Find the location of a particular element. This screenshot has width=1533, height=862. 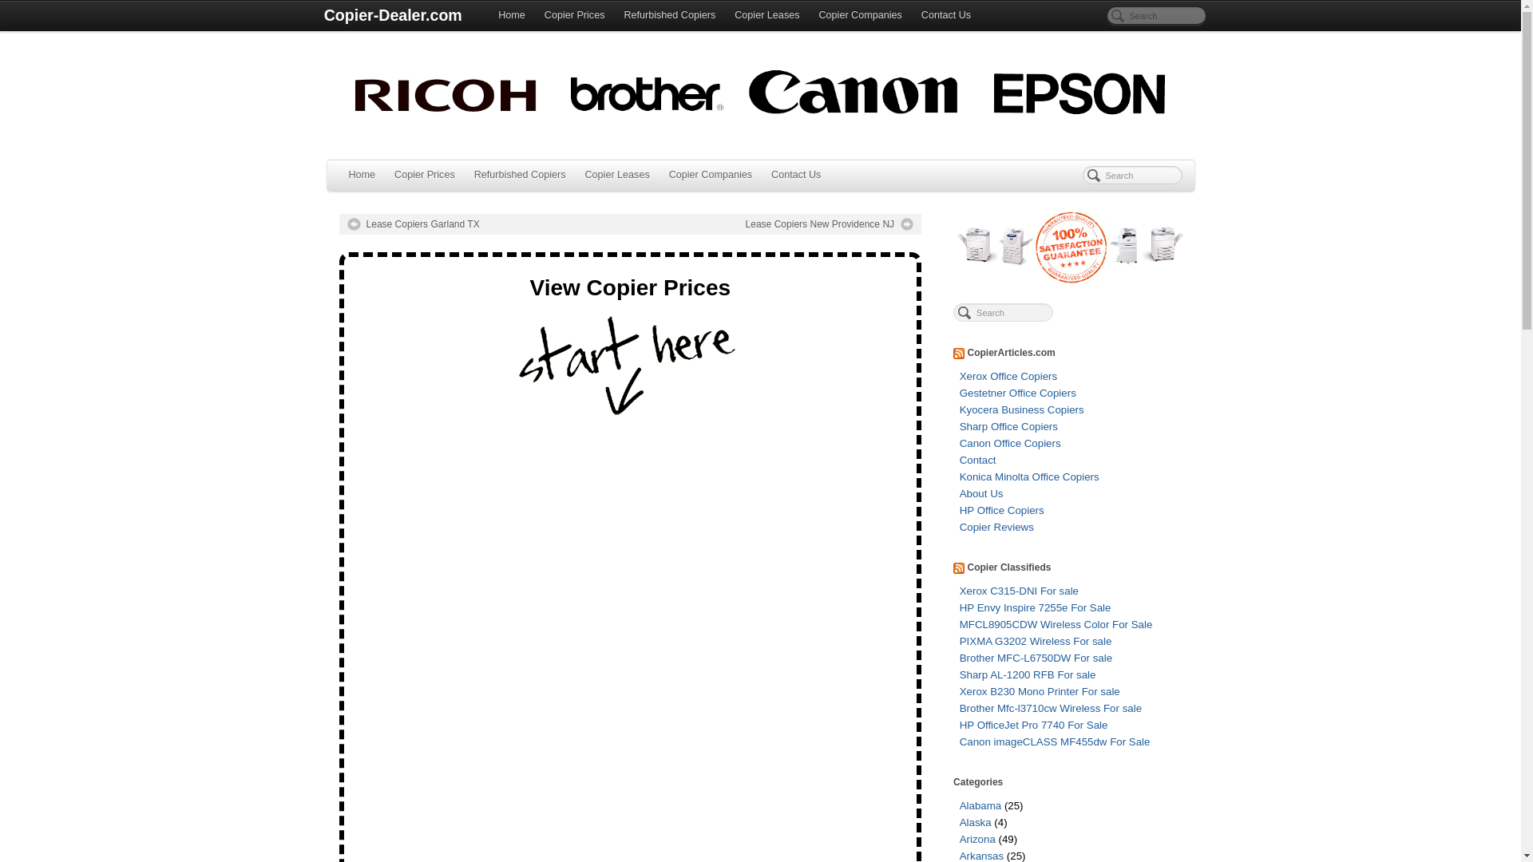

Contact is located at coordinates (977, 460).